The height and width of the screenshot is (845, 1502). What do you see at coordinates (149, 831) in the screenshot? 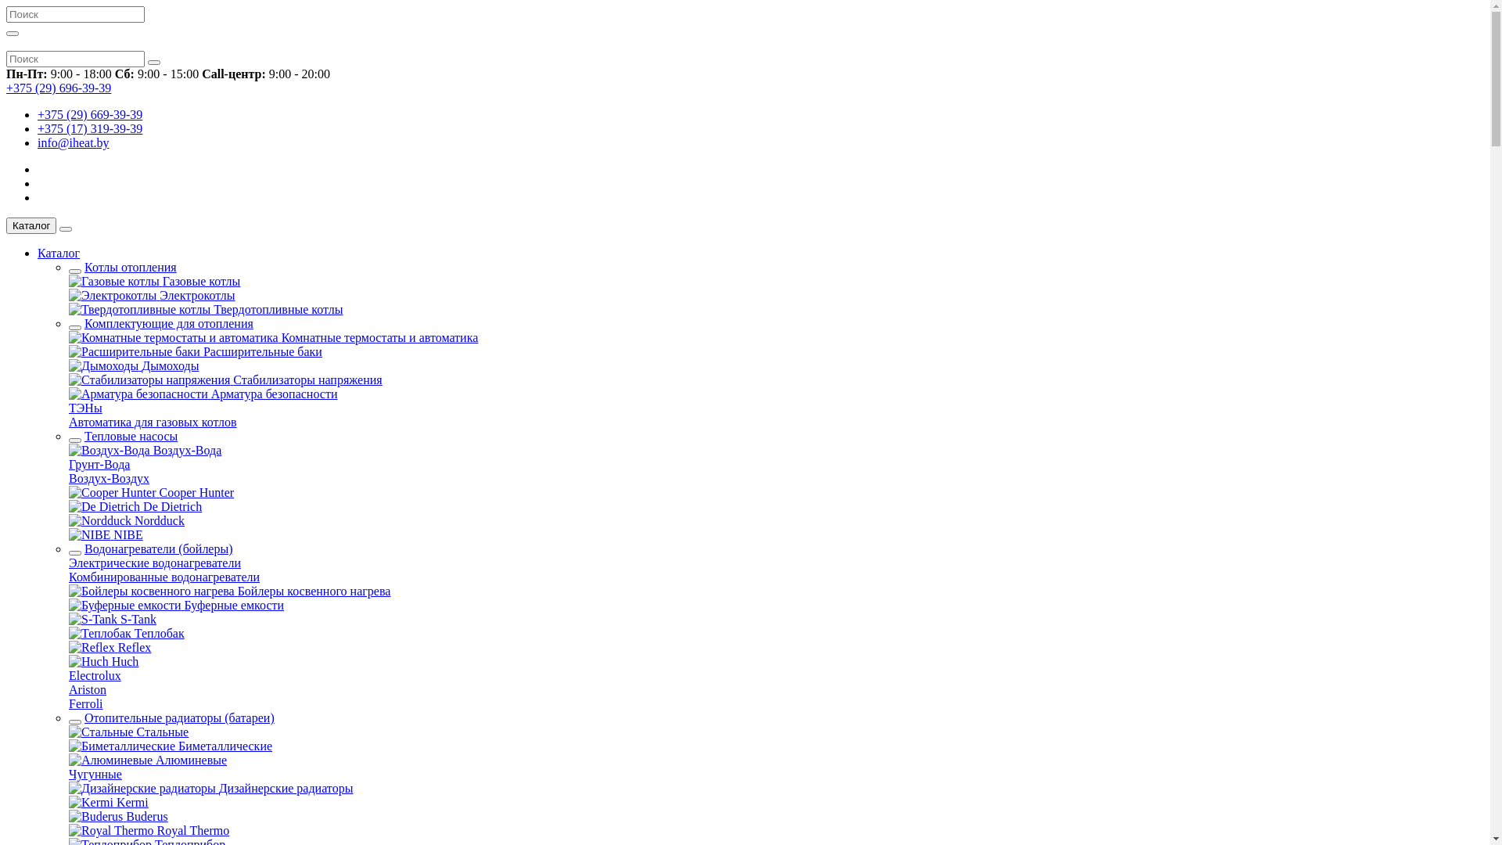
I see `Royal Thermo` at bounding box center [149, 831].